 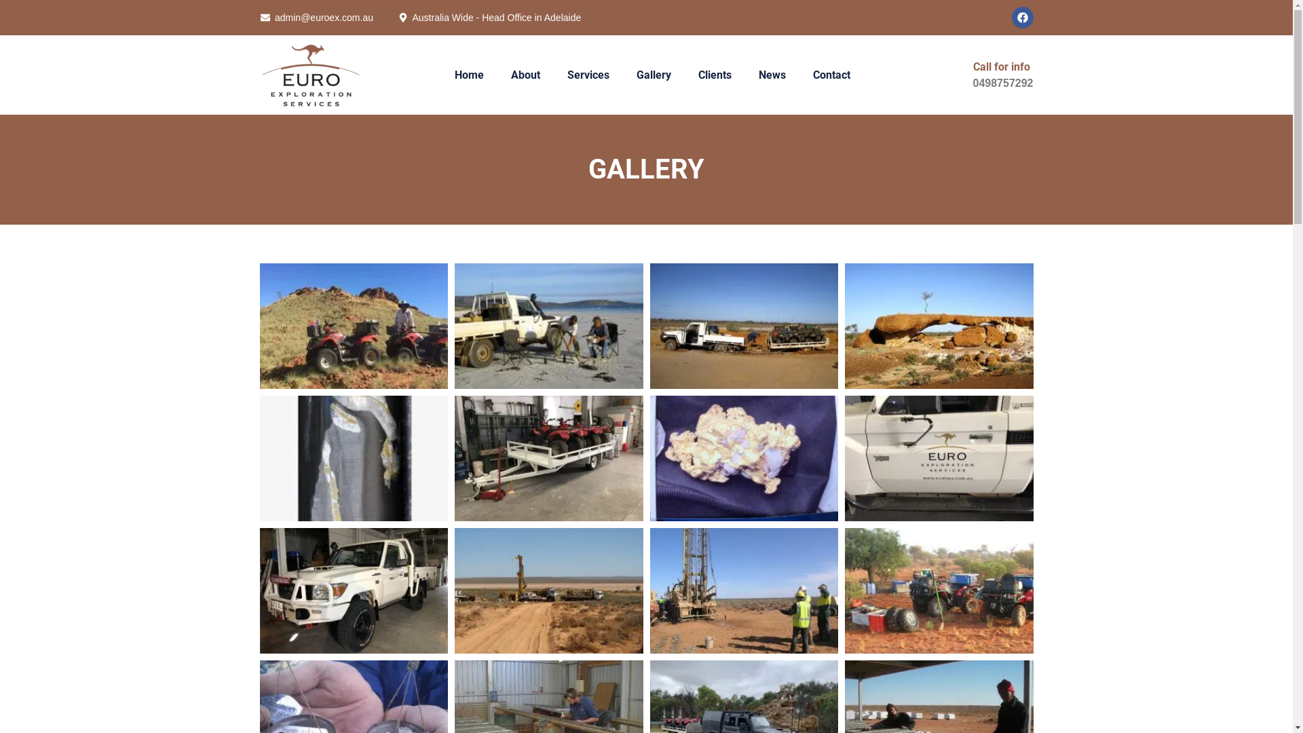 What do you see at coordinates (489, 18) in the screenshot?
I see `Australia Wide - Head Office in Adelaide` at bounding box center [489, 18].